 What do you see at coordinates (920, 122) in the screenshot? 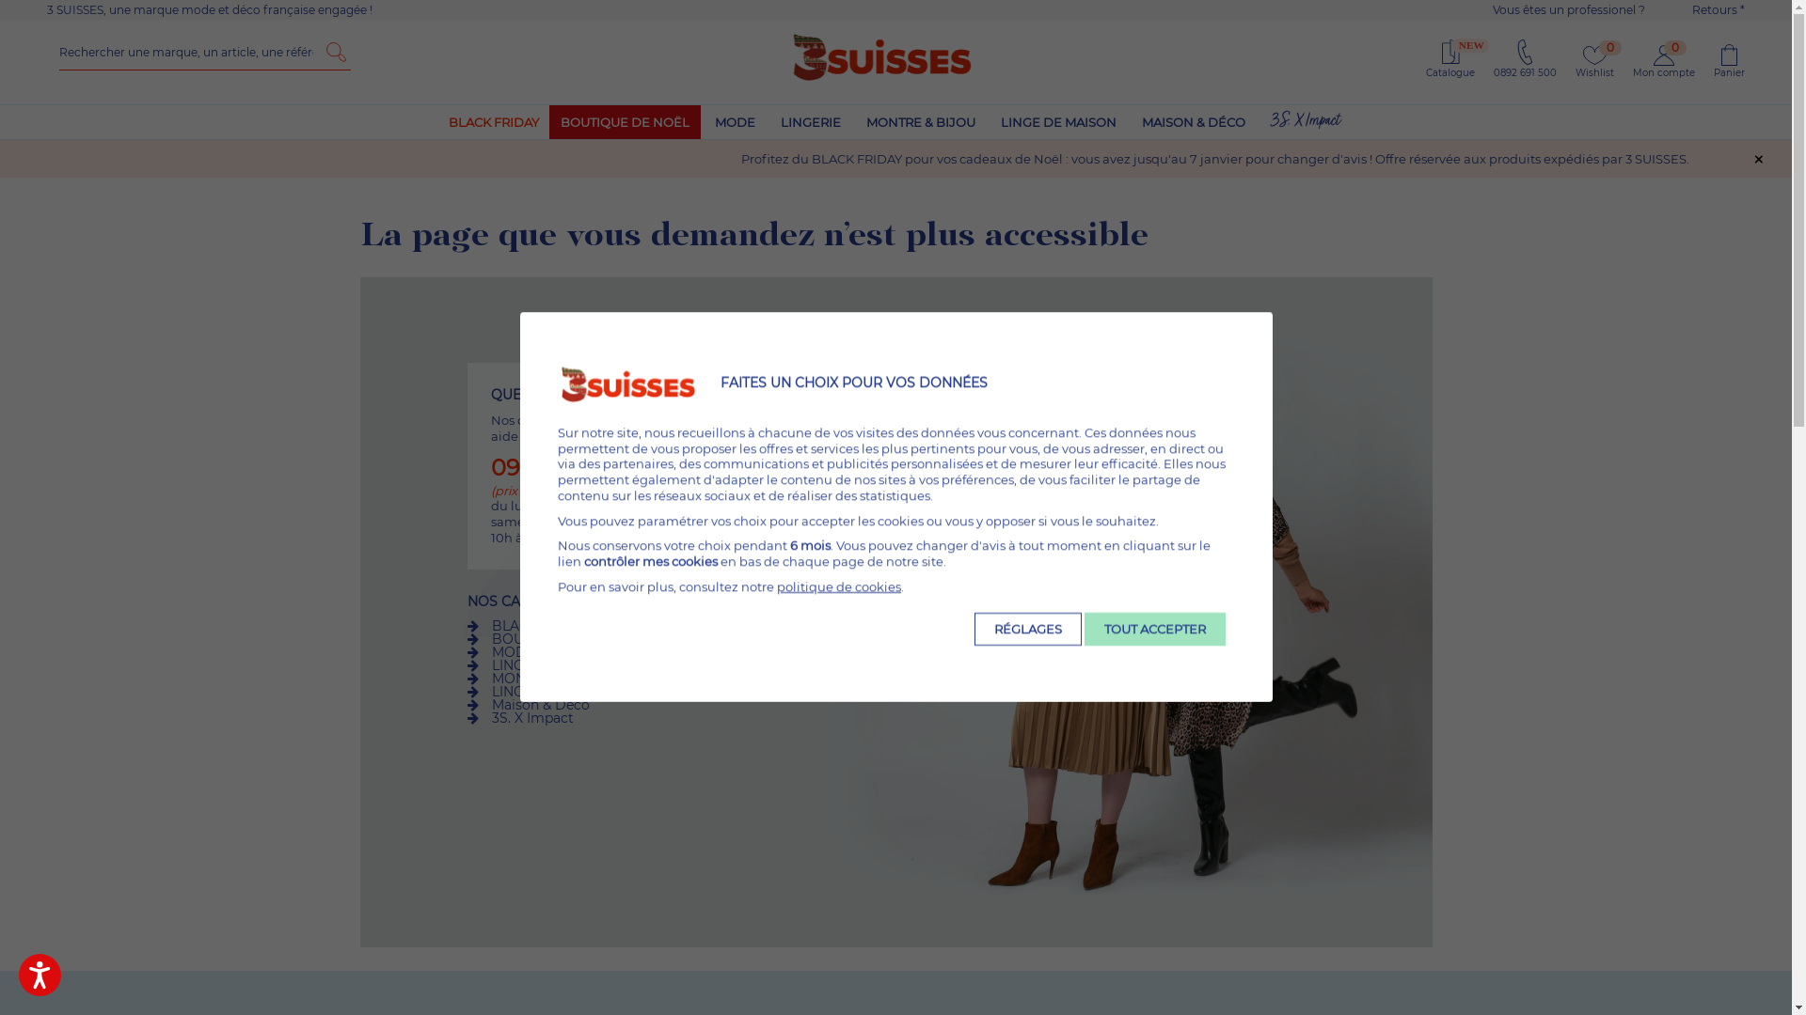
I see `MONTRE & BIJOU` at bounding box center [920, 122].